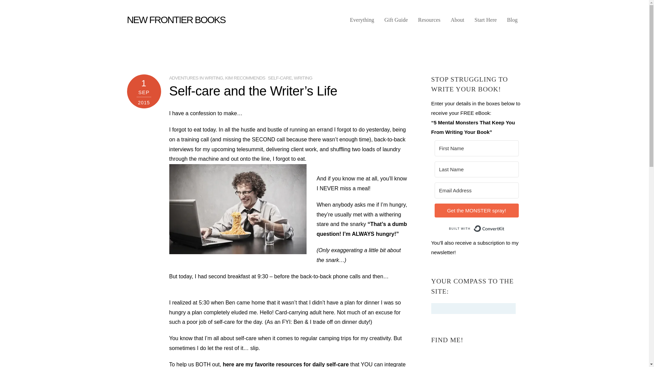 The image size is (654, 367). What do you see at coordinates (473, 309) in the screenshot?
I see `Search` at bounding box center [473, 309].